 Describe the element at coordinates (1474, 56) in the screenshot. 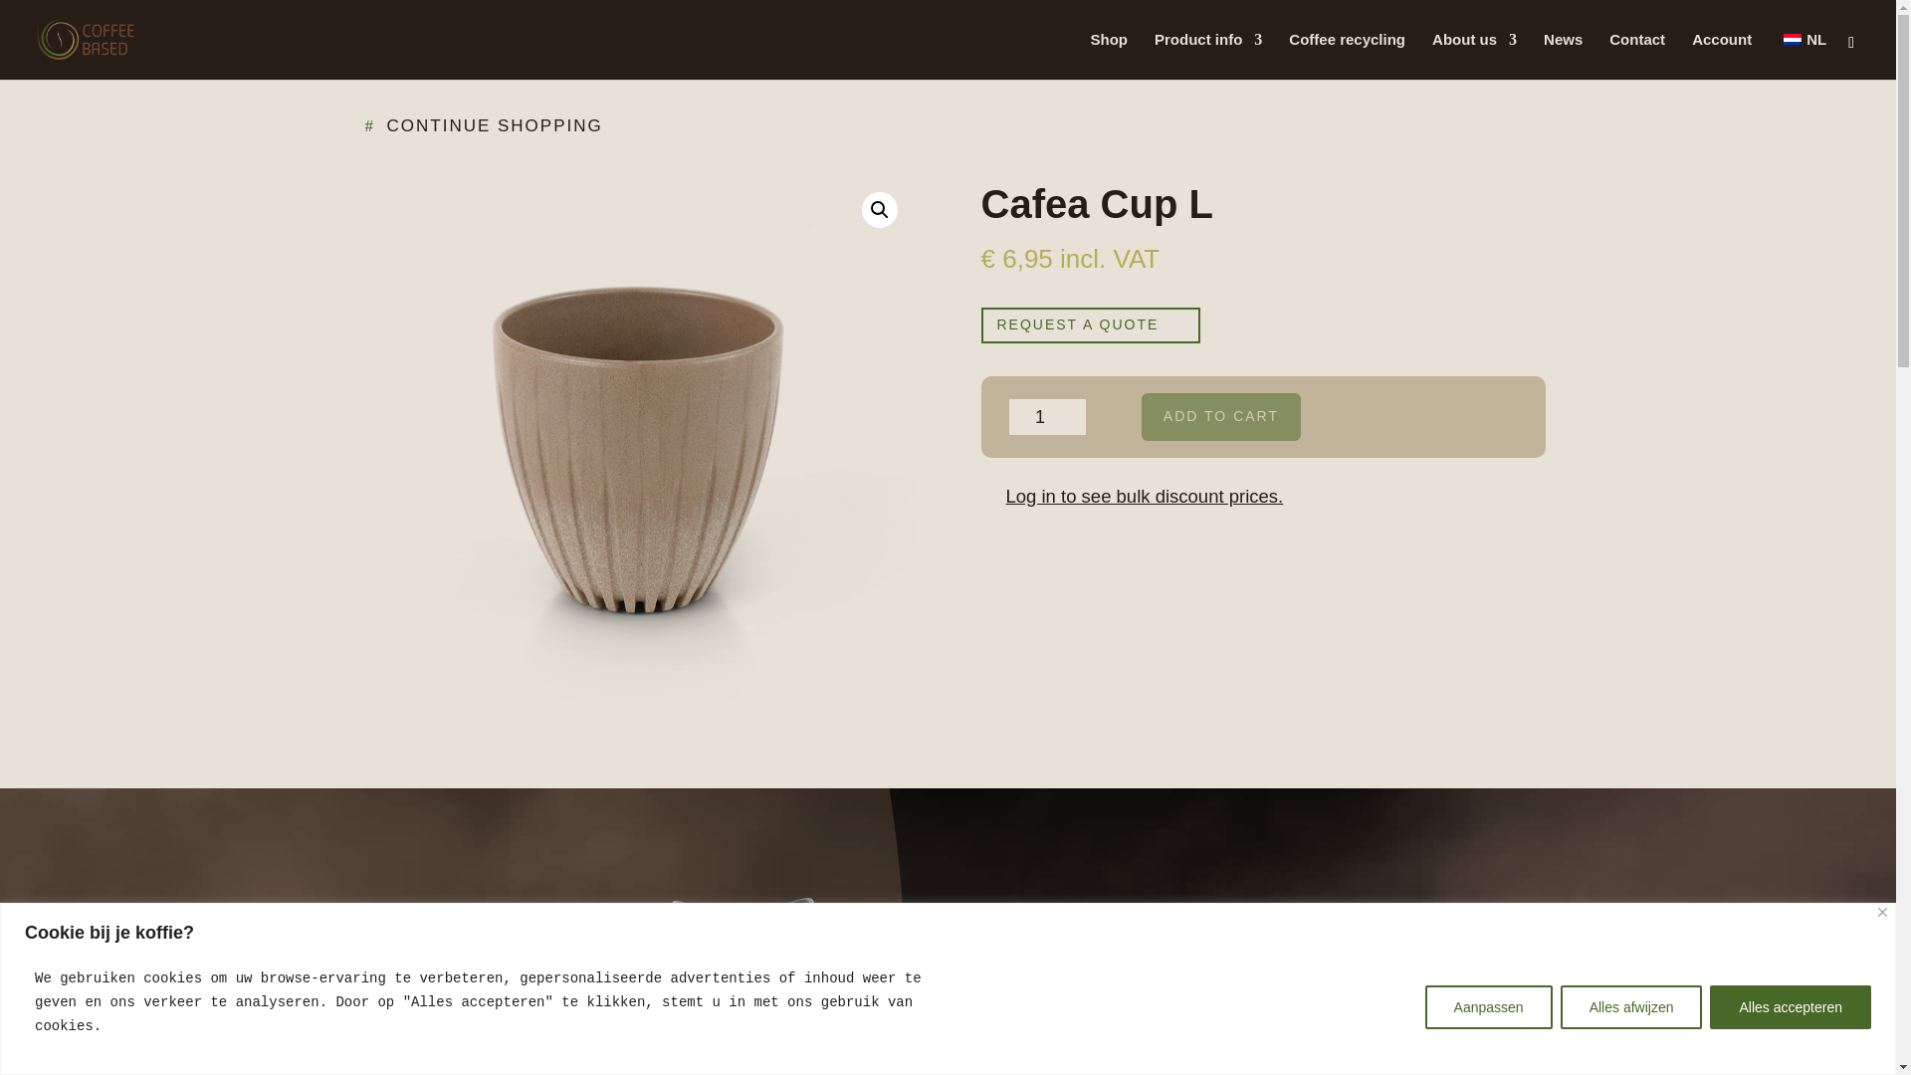

I see `About us` at that location.